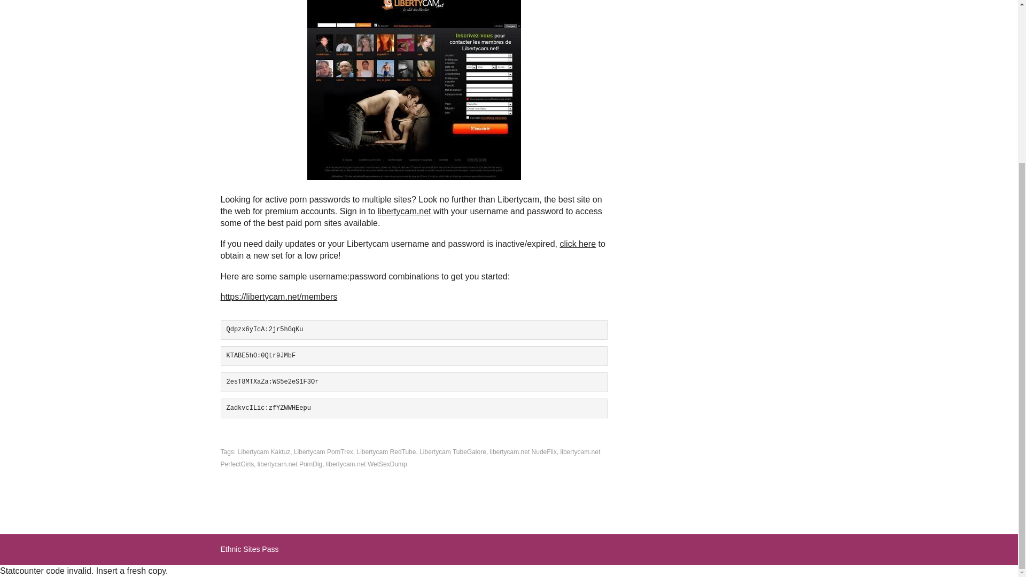 This screenshot has width=1026, height=577. What do you see at coordinates (404, 210) in the screenshot?
I see `libertycam.net` at bounding box center [404, 210].